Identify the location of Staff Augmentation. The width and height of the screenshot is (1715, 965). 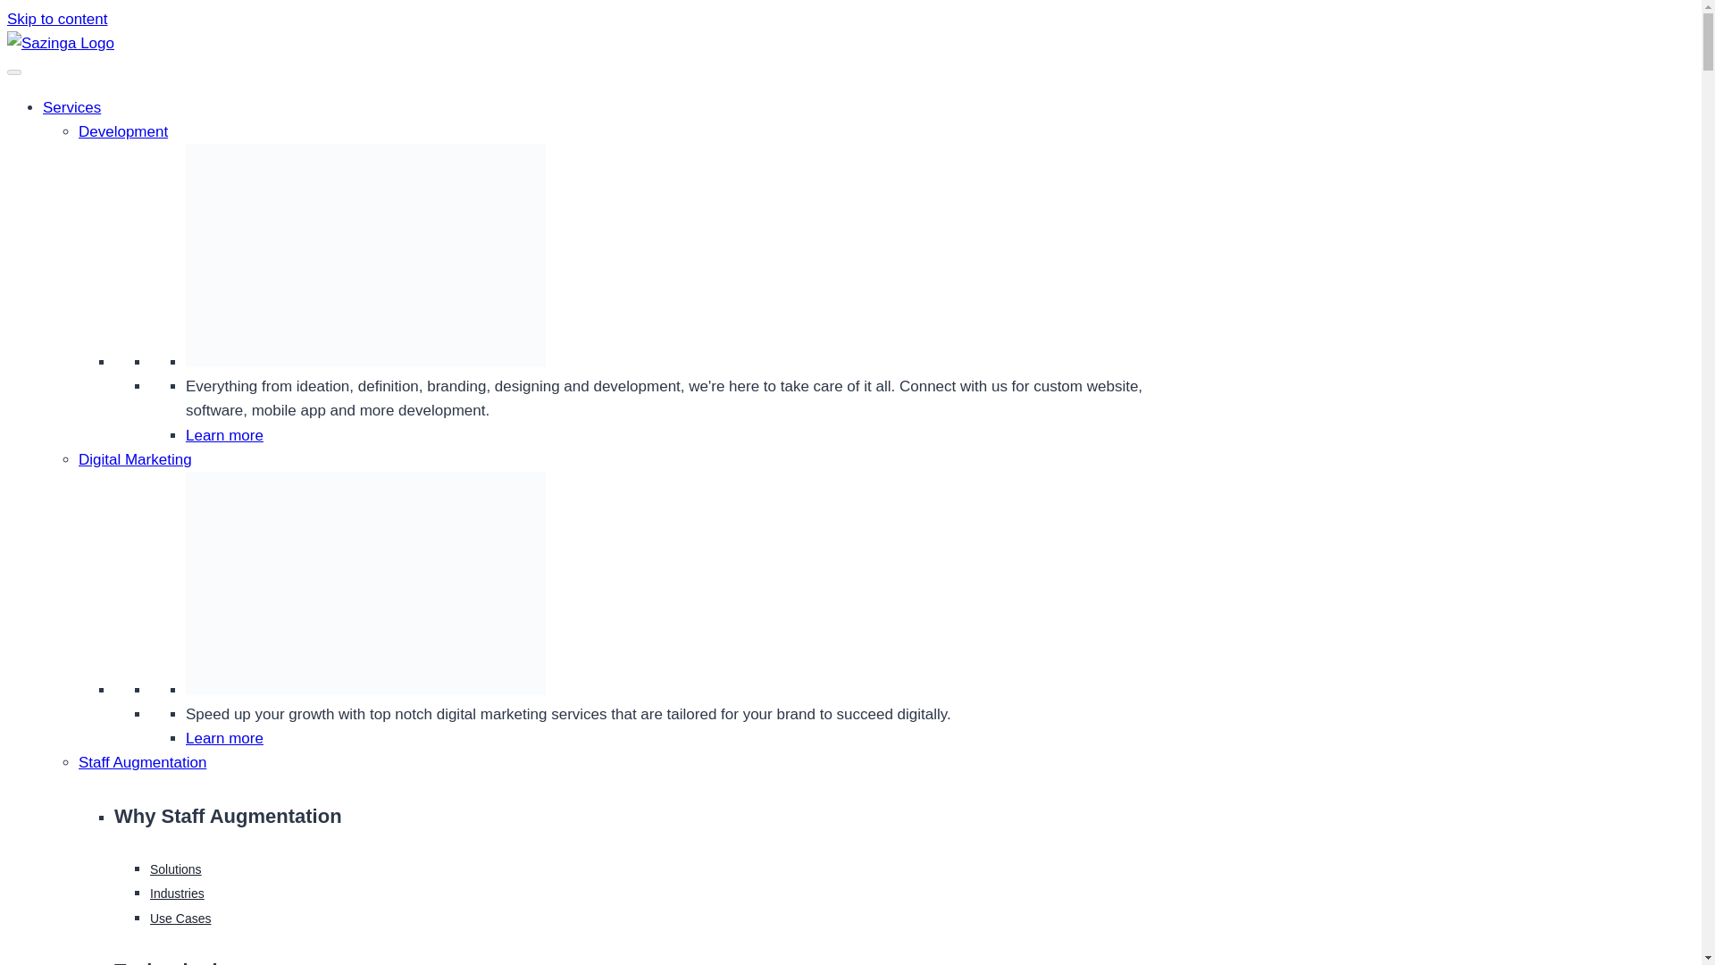
(142, 761).